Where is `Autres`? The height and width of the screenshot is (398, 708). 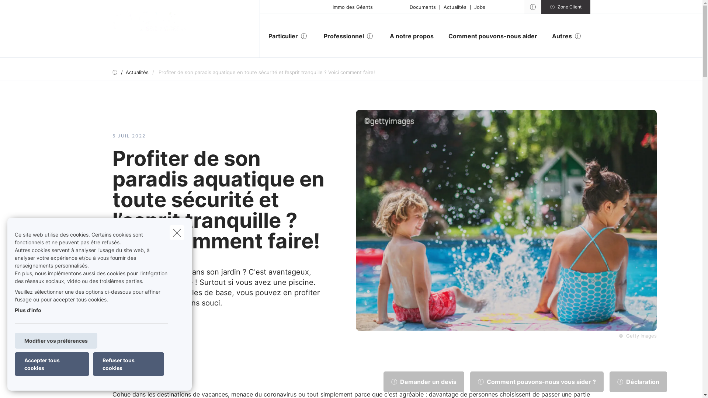
Autres is located at coordinates (559, 36).